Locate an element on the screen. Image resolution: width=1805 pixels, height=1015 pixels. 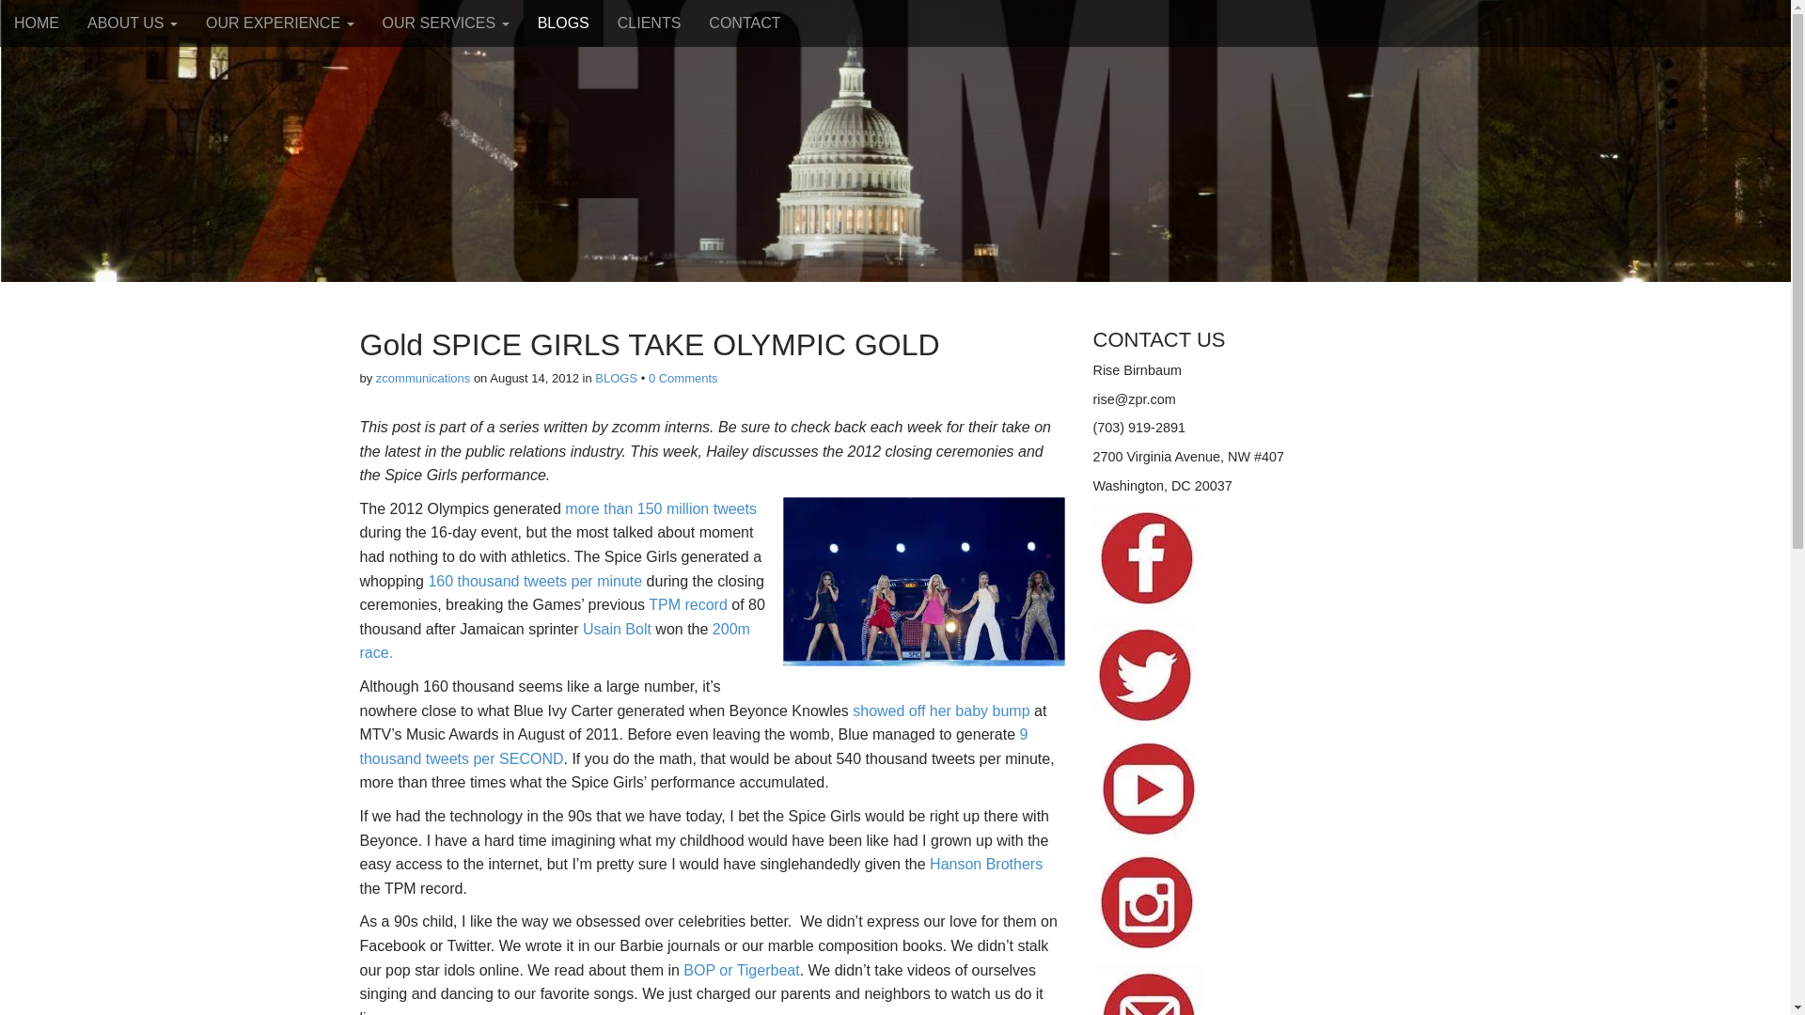
CLIENTS is located at coordinates (649, 23).